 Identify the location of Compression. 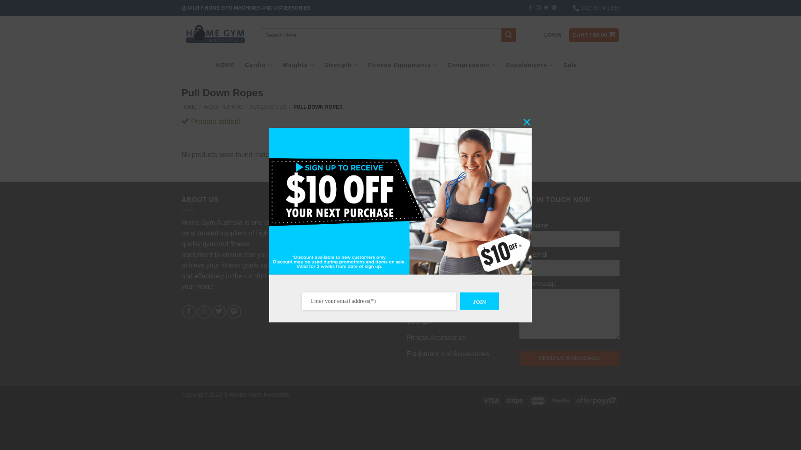
(471, 65).